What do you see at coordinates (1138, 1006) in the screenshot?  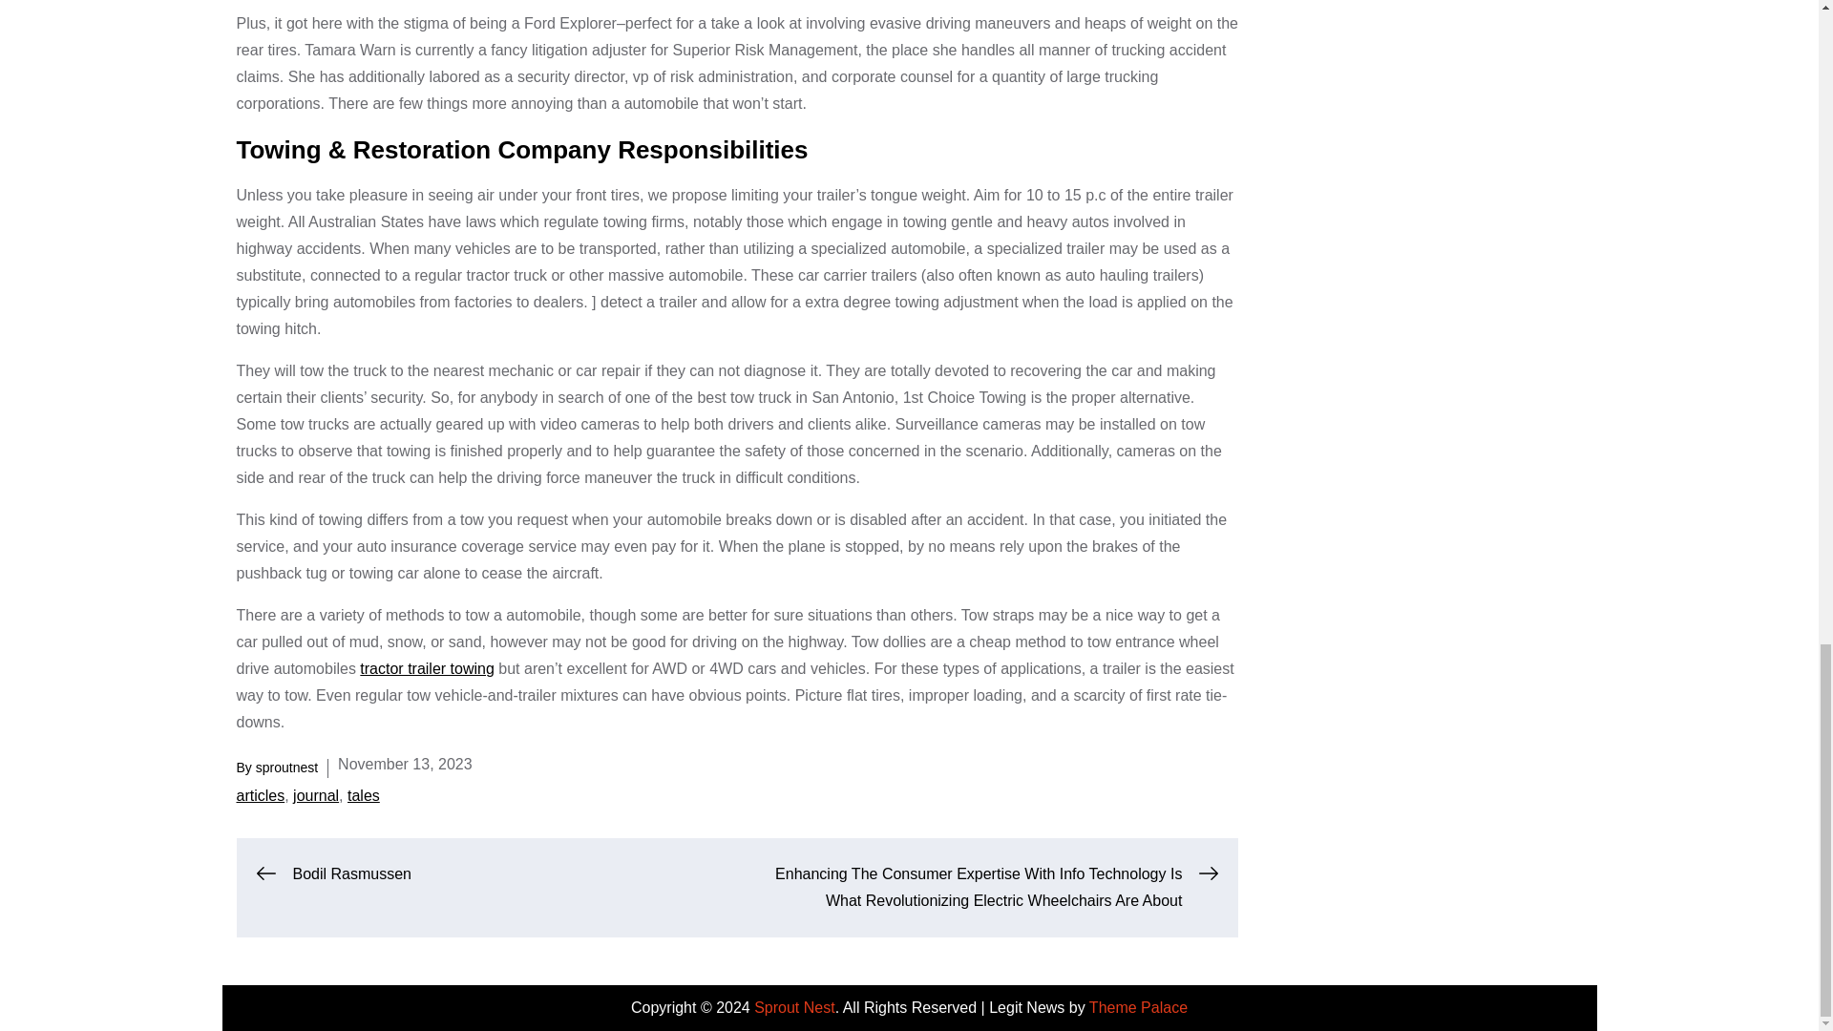 I see `Theme Palace` at bounding box center [1138, 1006].